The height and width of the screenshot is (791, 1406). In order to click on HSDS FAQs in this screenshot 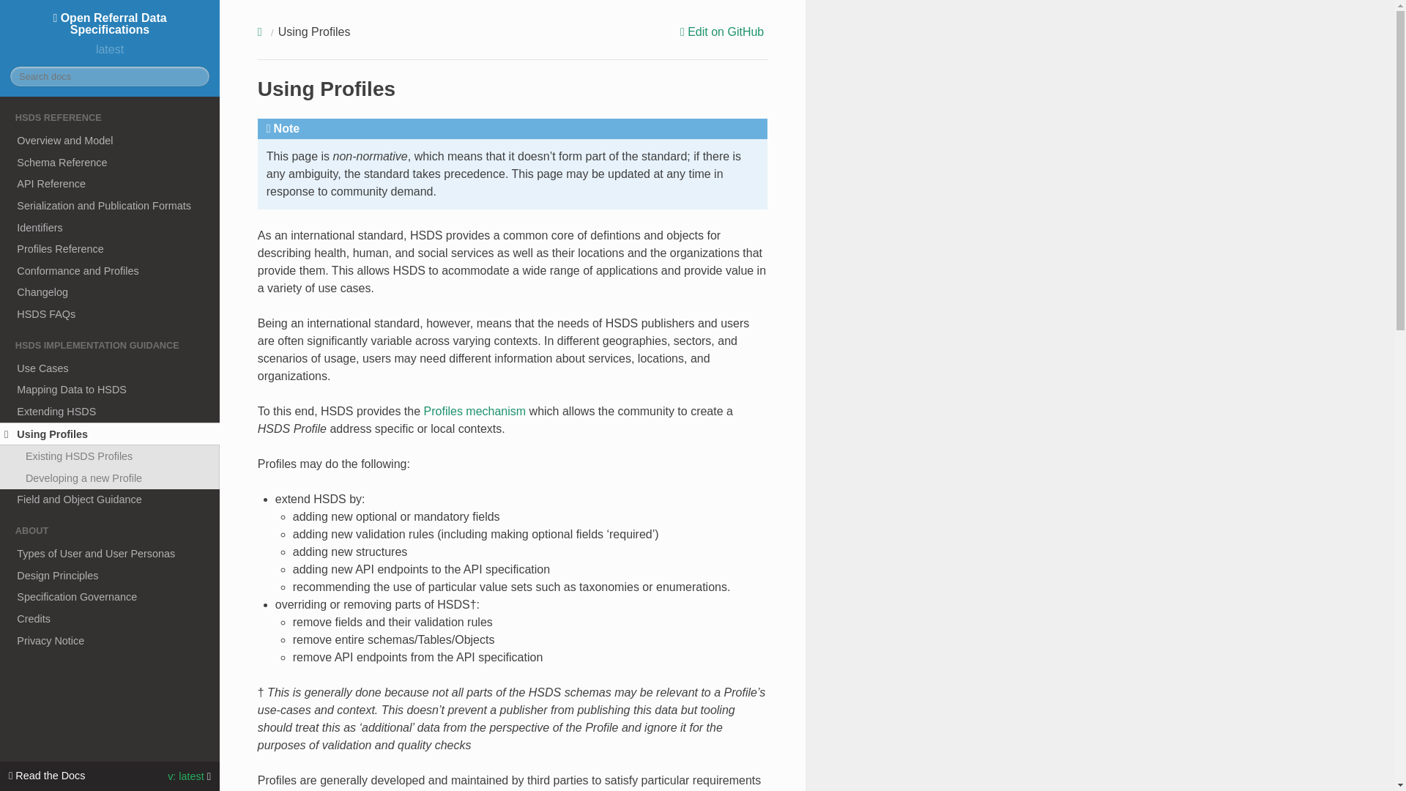, I will do `click(110, 313)`.